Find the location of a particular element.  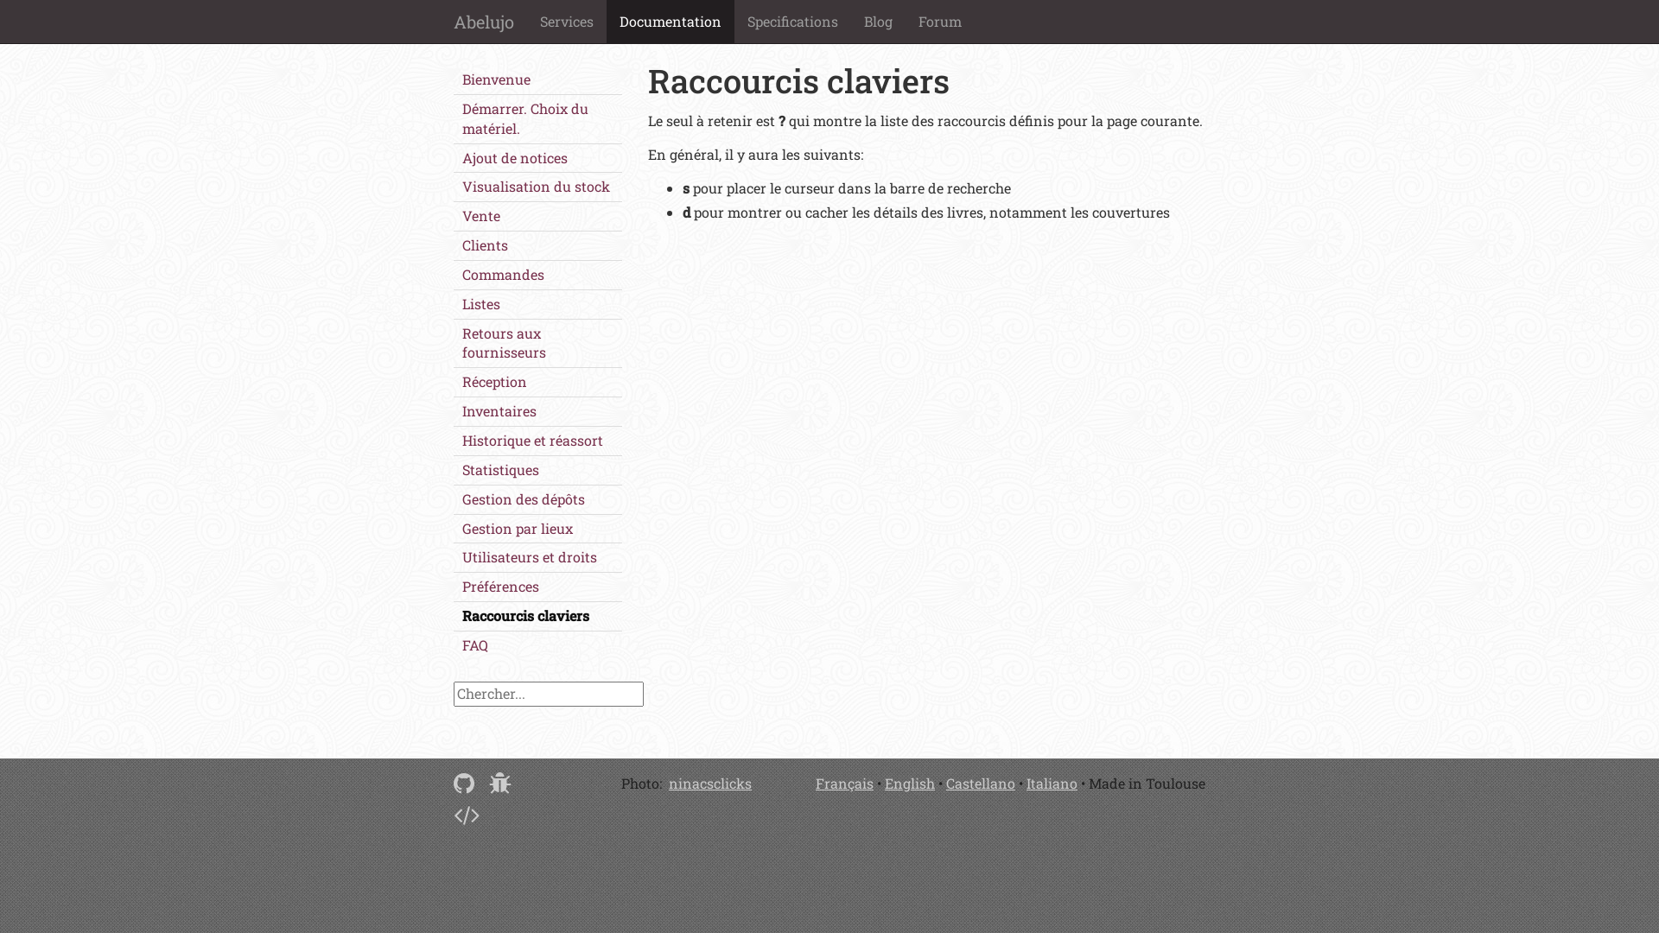

Castellano is located at coordinates (981, 783).